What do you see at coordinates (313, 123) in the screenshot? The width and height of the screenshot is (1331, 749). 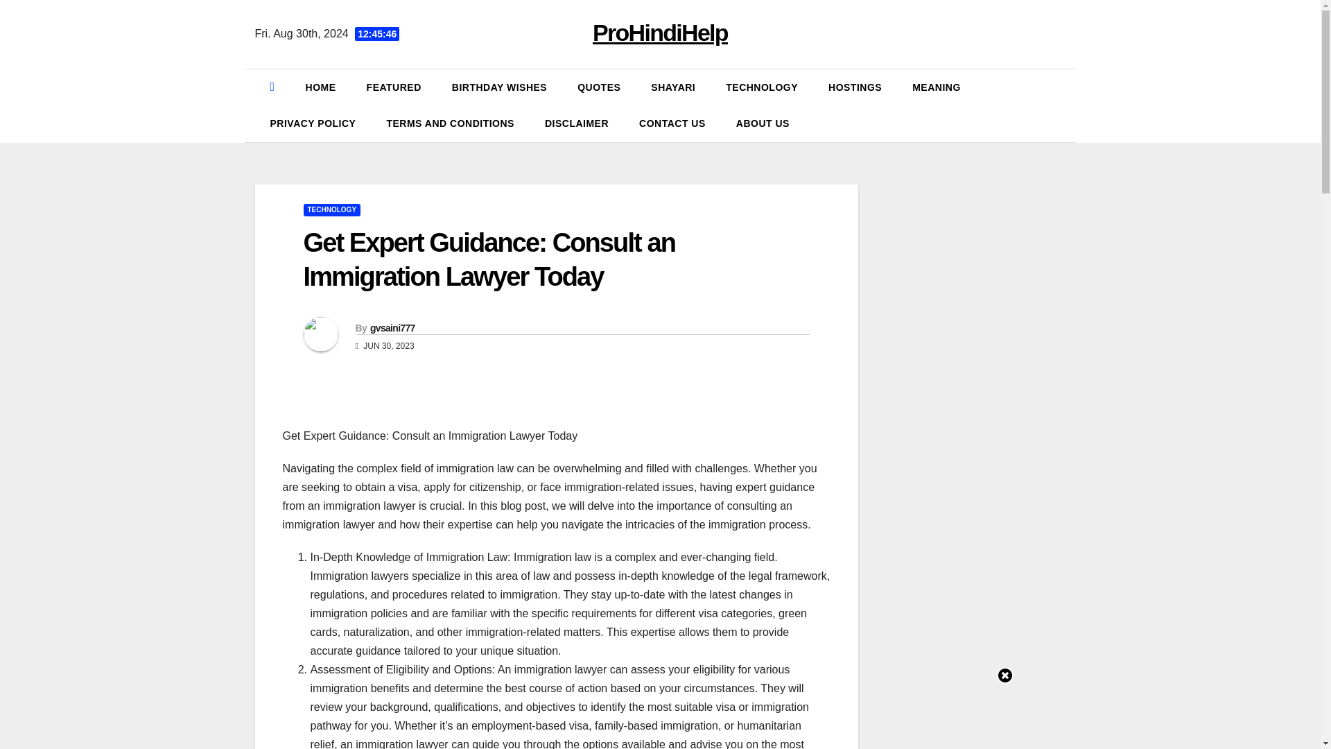 I see `PRIVACY POLICY` at bounding box center [313, 123].